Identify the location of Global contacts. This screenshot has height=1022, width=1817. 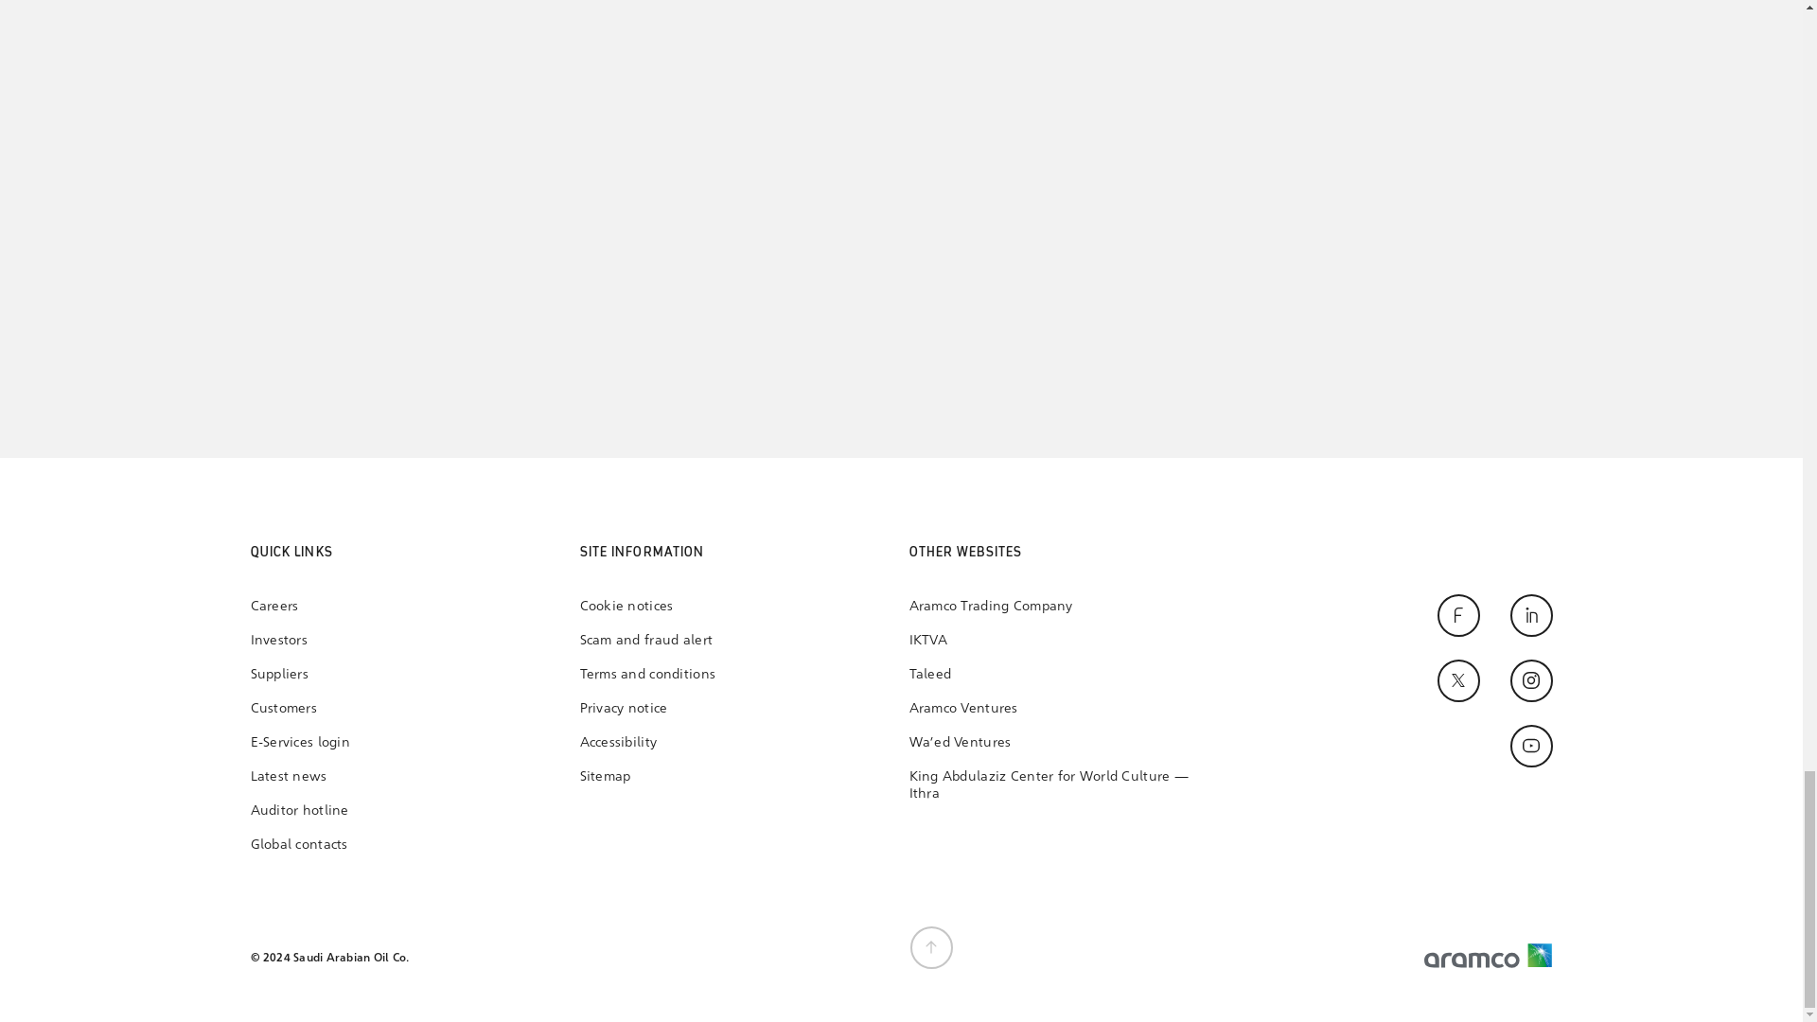
(299, 844).